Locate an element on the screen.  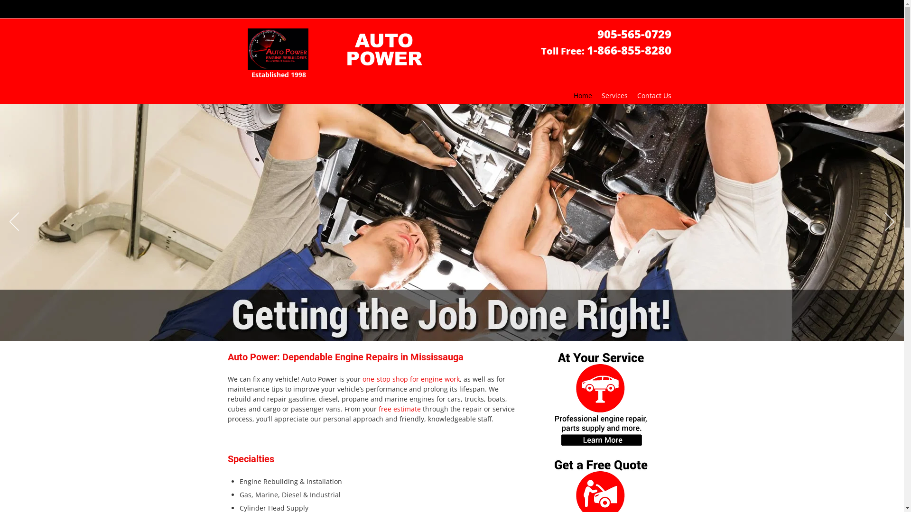
905-565-0729 is located at coordinates (634, 37).